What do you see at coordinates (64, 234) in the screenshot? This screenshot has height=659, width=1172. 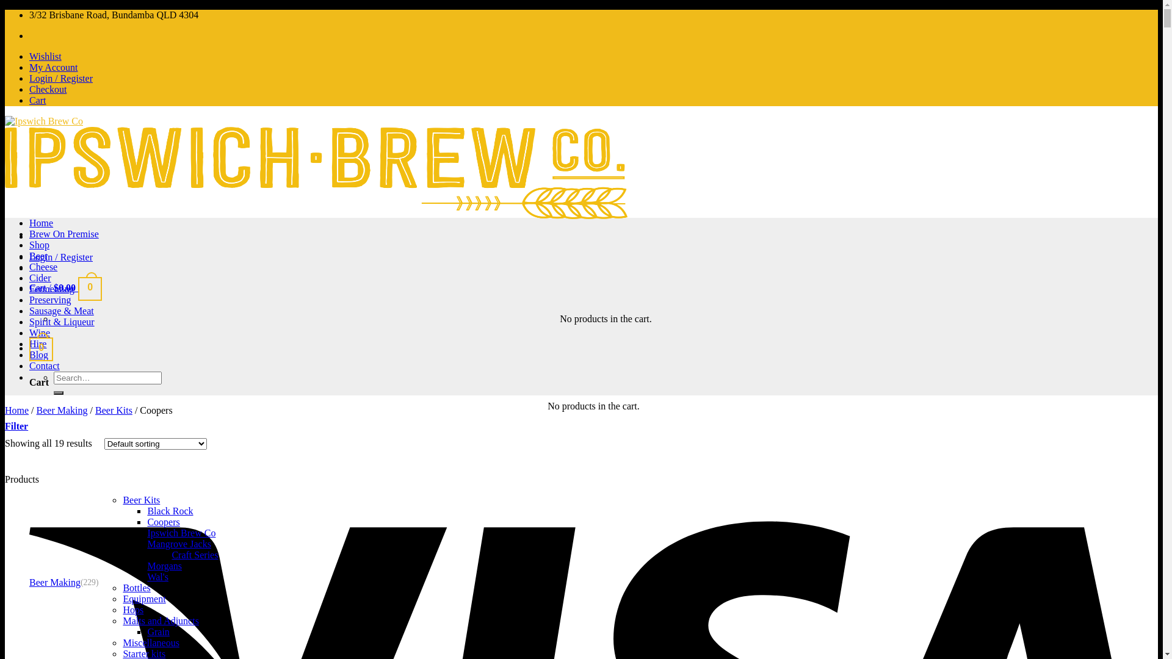 I see `Brew On Premise` at bounding box center [64, 234].